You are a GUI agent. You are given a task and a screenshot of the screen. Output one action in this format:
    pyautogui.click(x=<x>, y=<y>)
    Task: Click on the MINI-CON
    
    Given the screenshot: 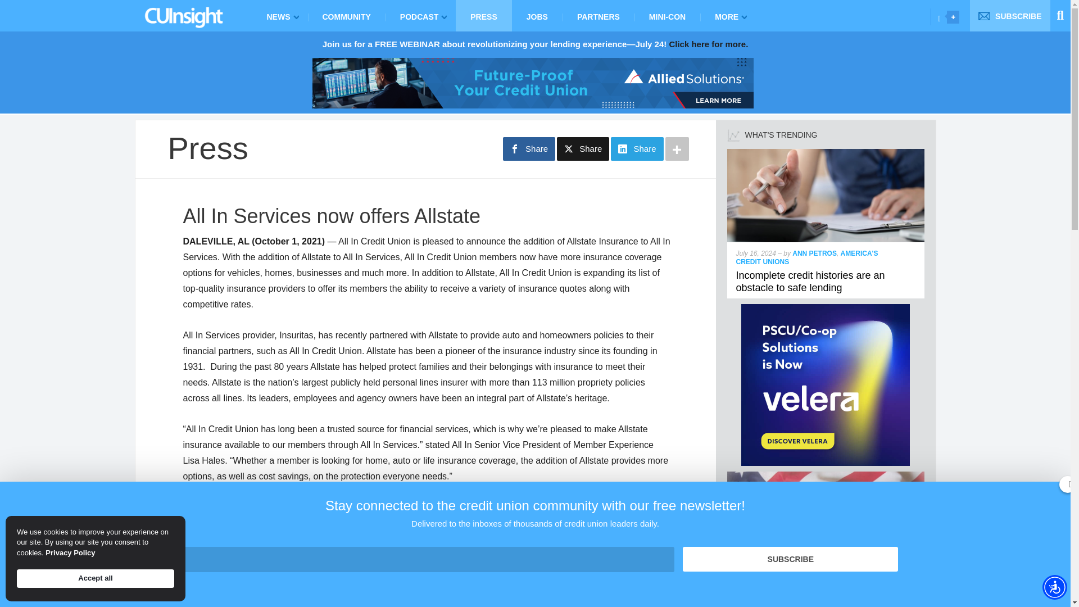 What is the action you would take?
    pyautogui.click(x=667, y=16)
    